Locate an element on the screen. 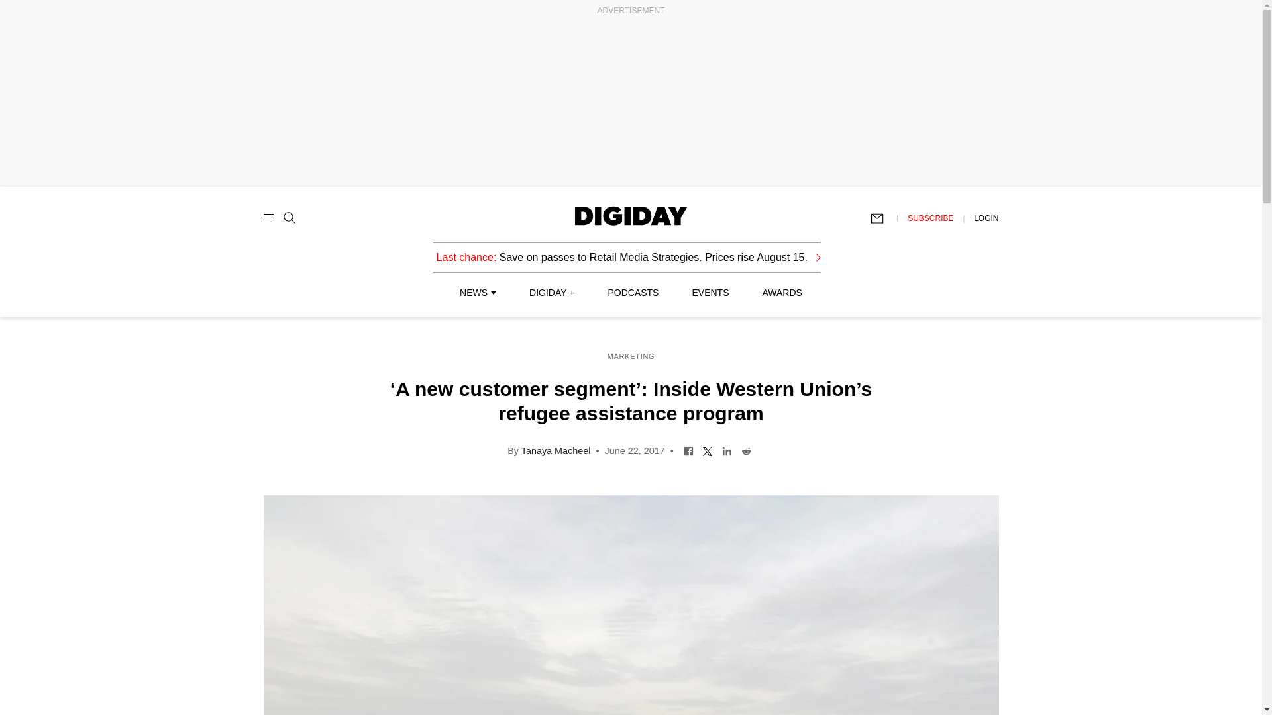 This screenshot has width=1272, height=715. EVENTS is located at coordinates (710, 293).